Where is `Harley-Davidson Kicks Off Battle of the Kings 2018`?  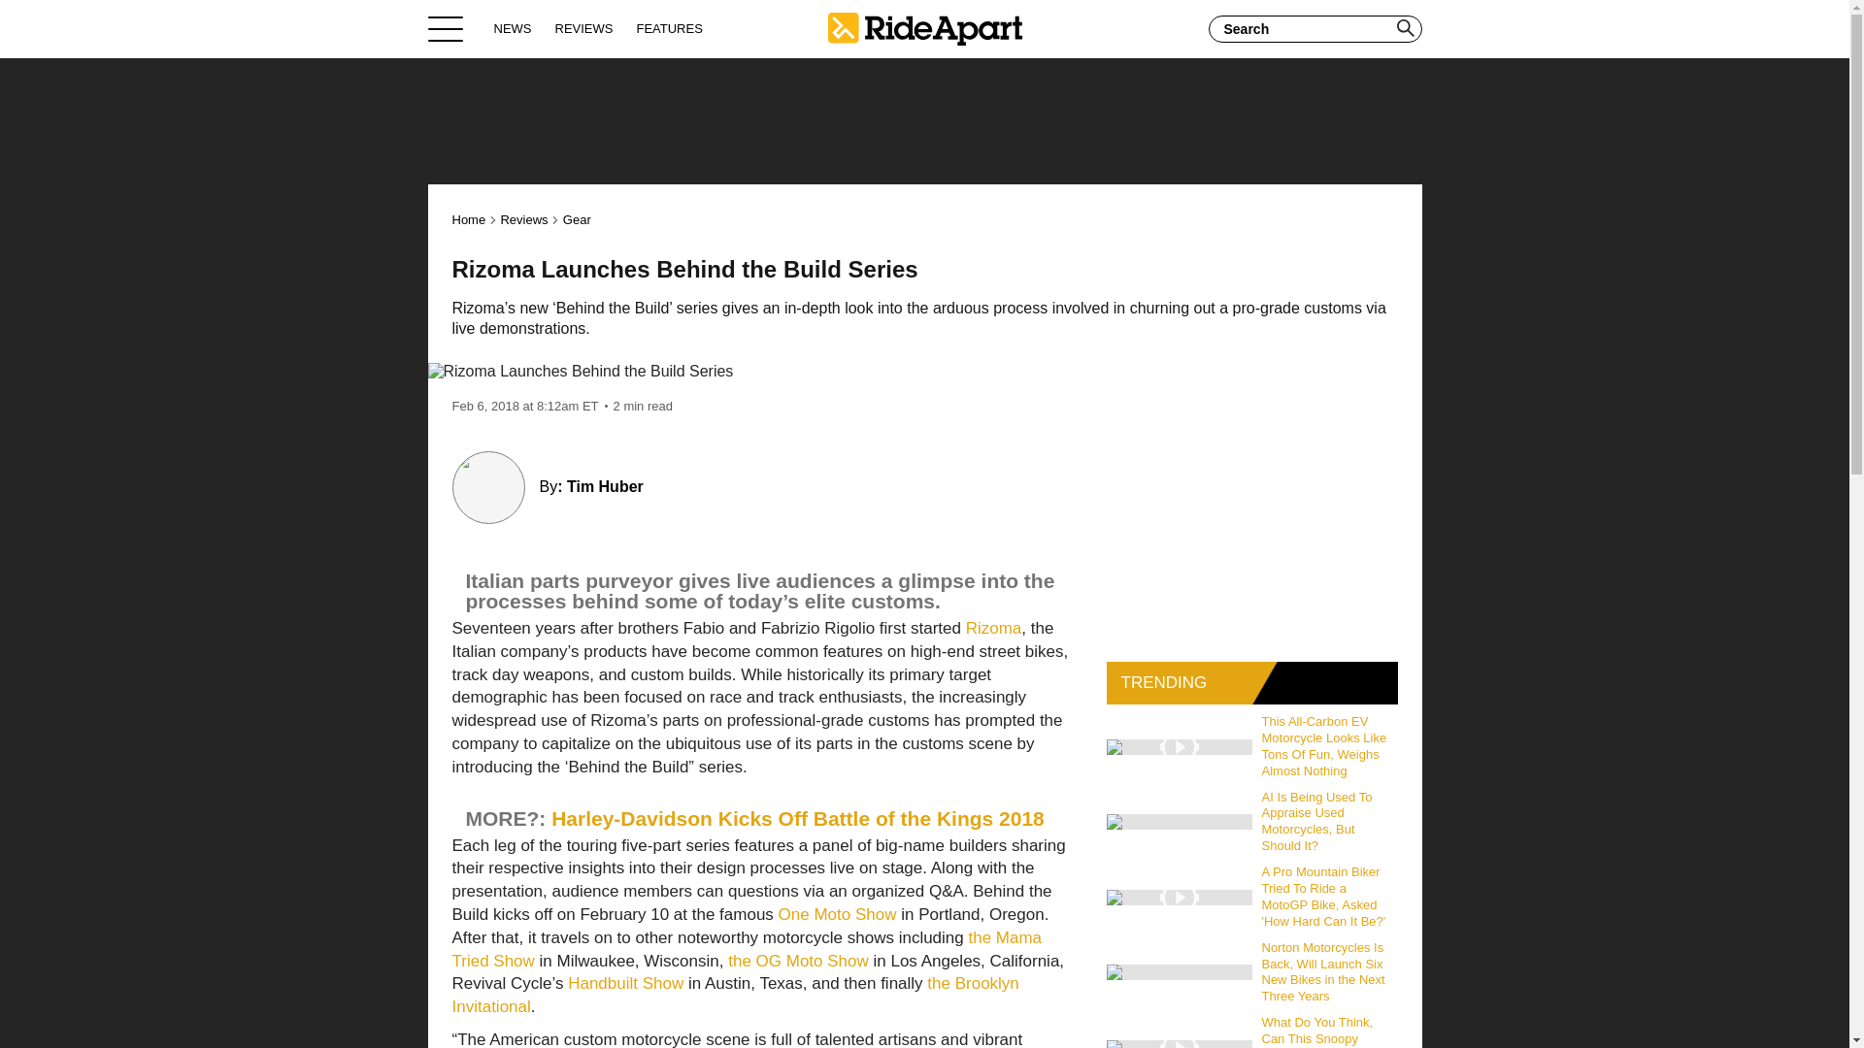 Harley-Davidson Kicks Off Battle of the Kings 2018 is located at coordinates (798, 818).